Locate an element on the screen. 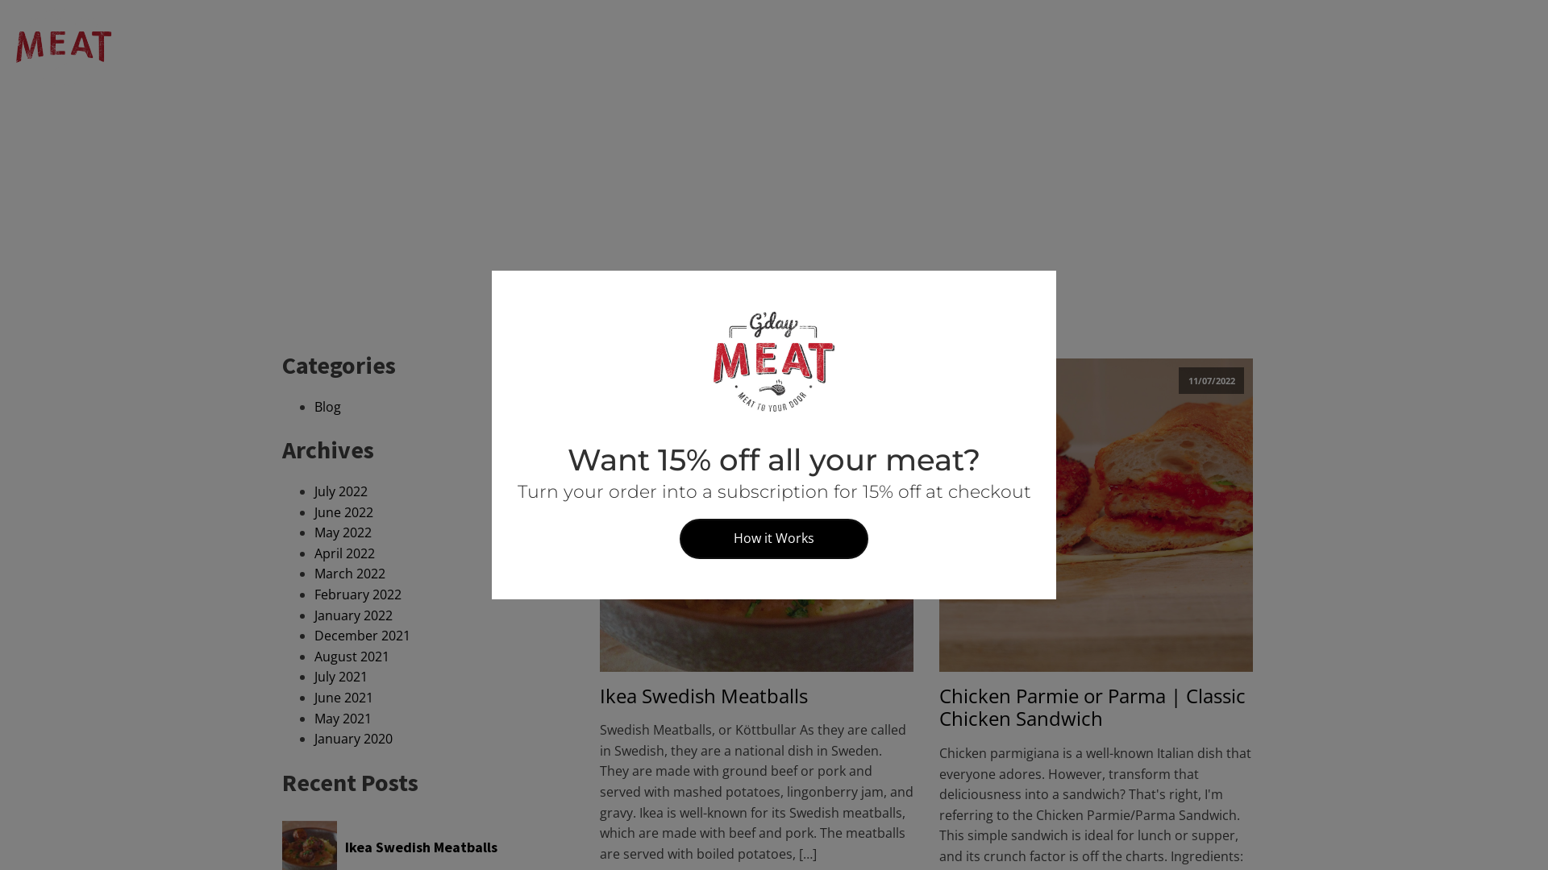 Image resolution: width=1548 pixels, height=870 pixels. Seafood is located at coordinates (1164, 47).